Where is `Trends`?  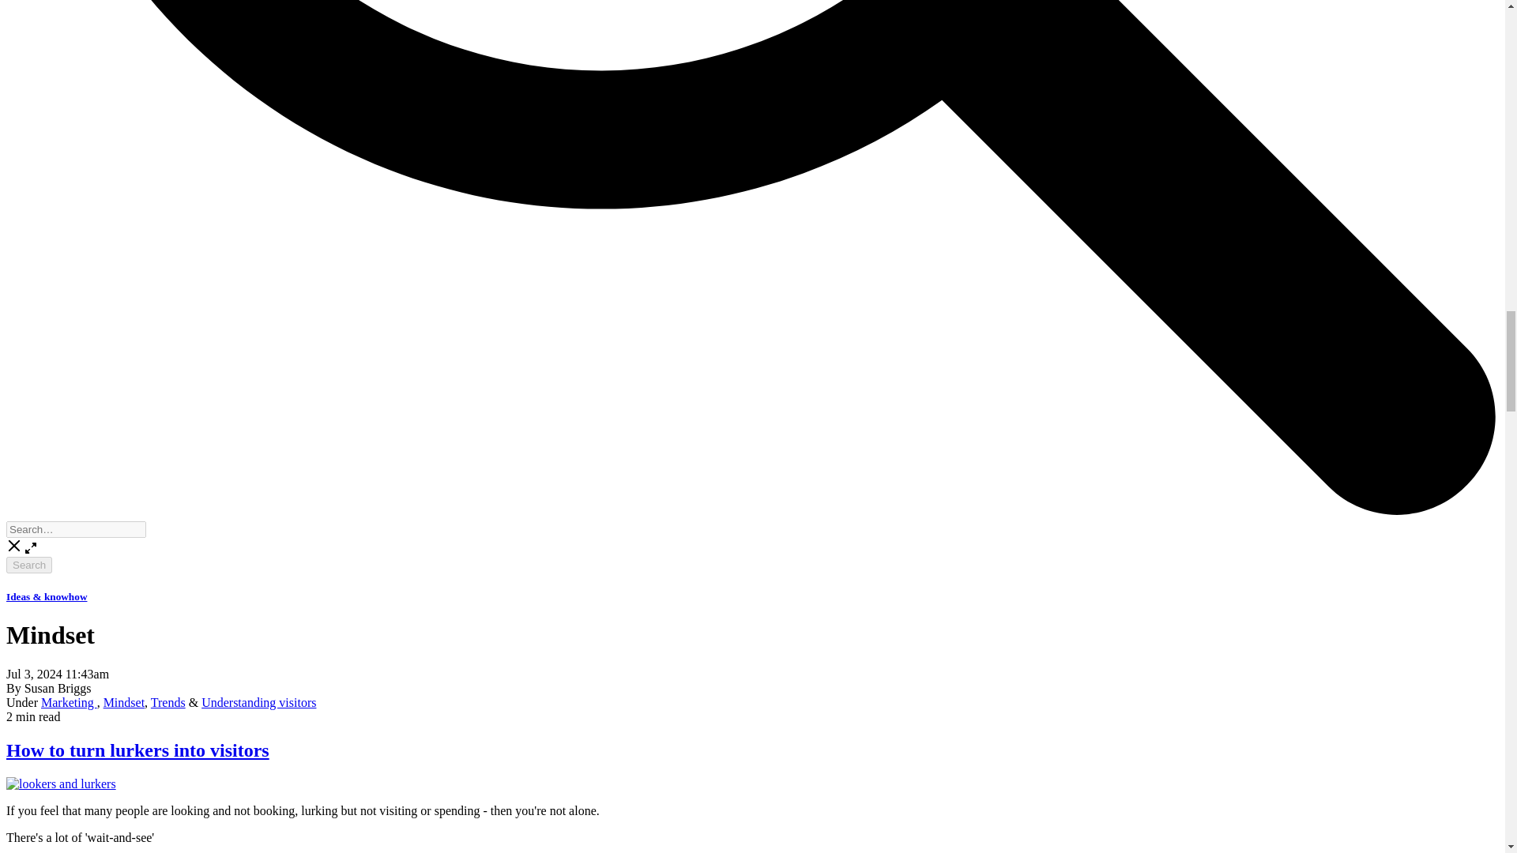
Trends is located at coordinates (168, 702).